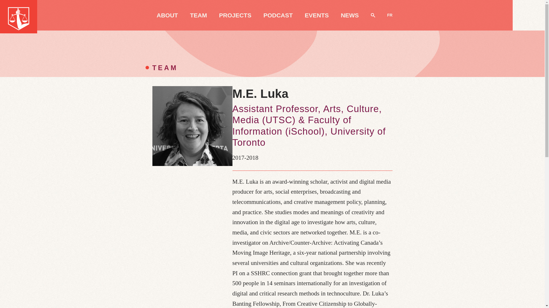 This screenshot has height=308, width=549. Describe the element at coordinates (317, 15) in the screenshot. I see `EVENTS` at that location.